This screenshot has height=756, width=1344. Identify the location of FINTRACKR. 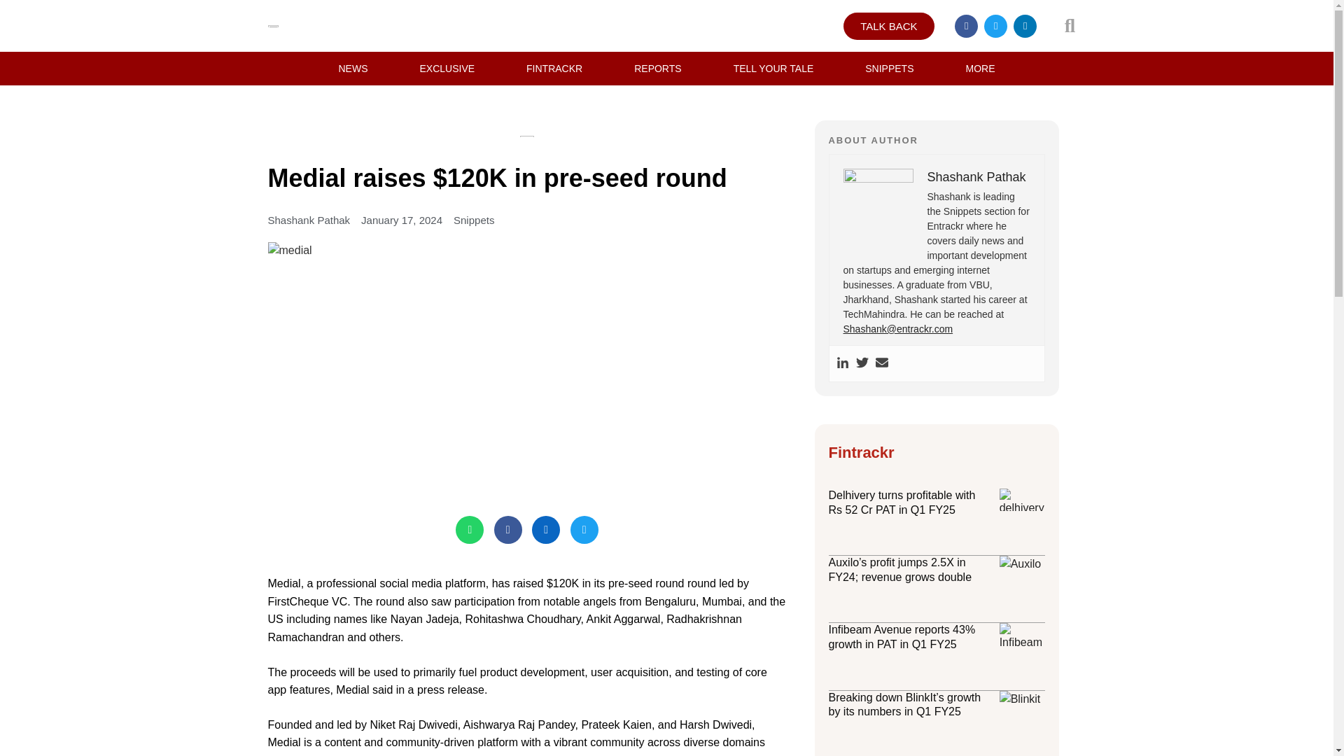
(554, 69).